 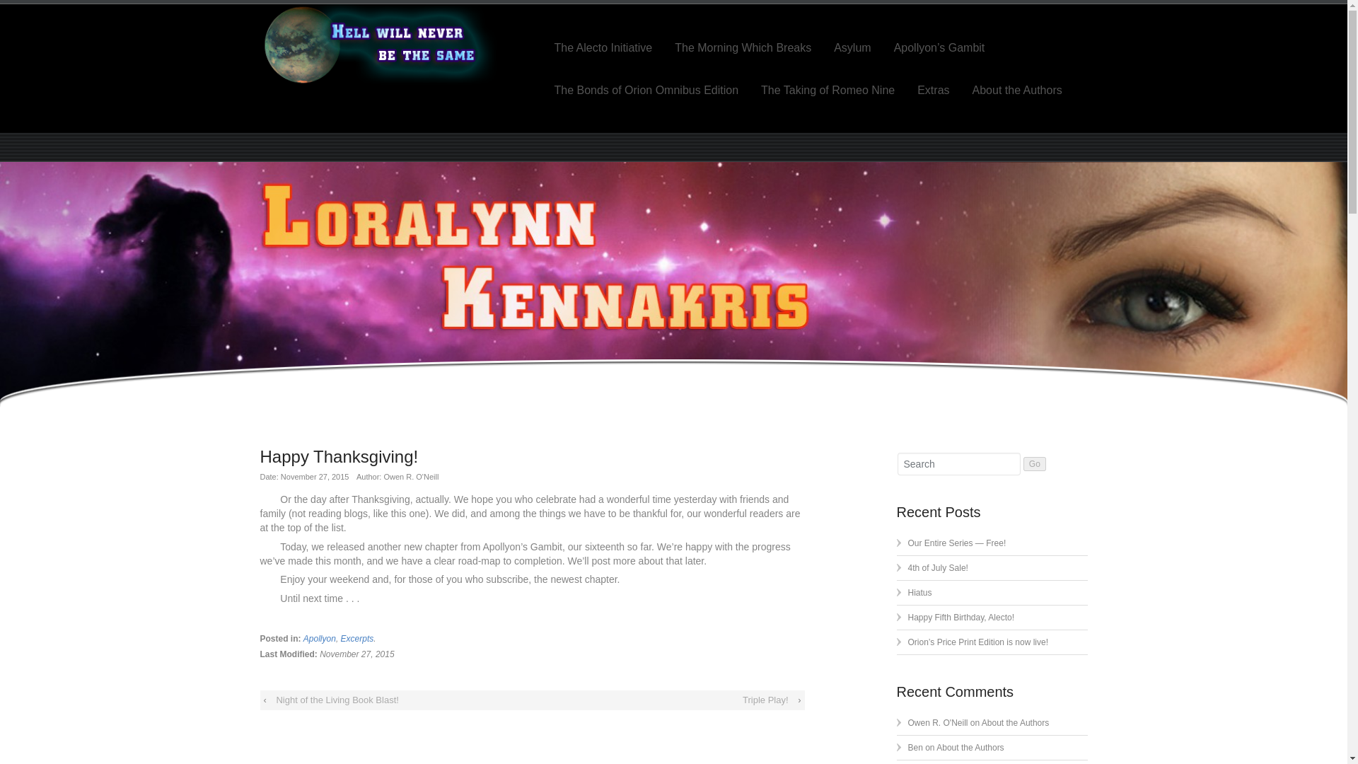 What do you see at coordinates (1034, 464) in the screenshot?
I see `Go` at bounding box center [1034, 464].